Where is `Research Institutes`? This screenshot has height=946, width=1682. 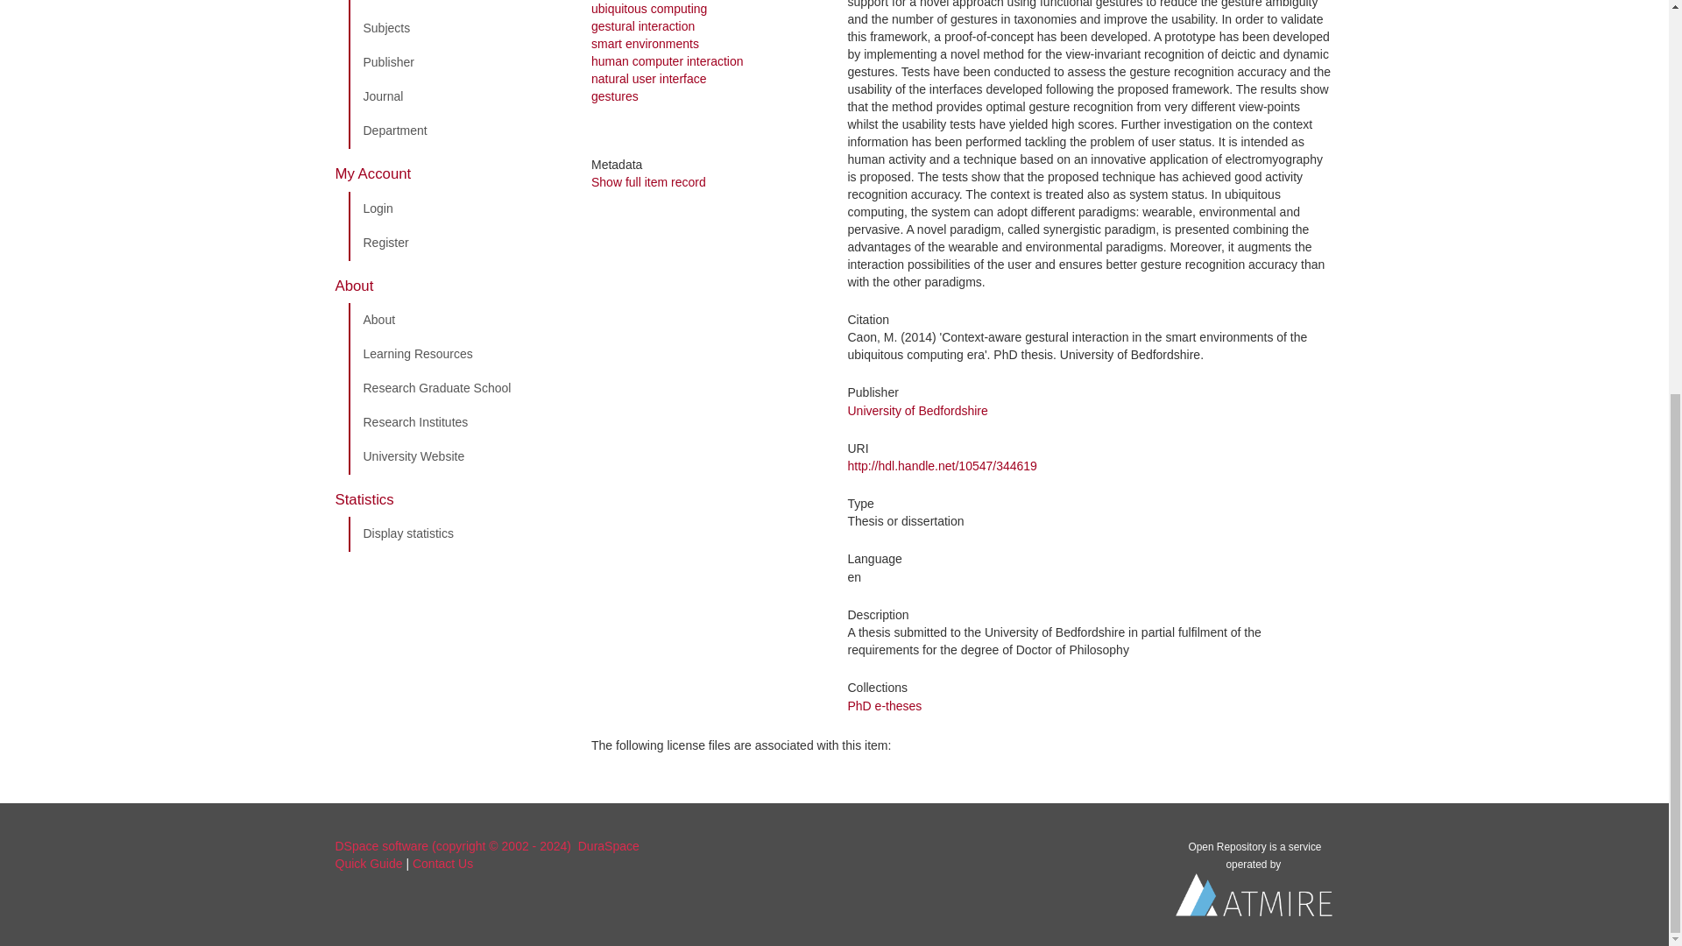
Research Institutes is located at coordinates (456, 423).